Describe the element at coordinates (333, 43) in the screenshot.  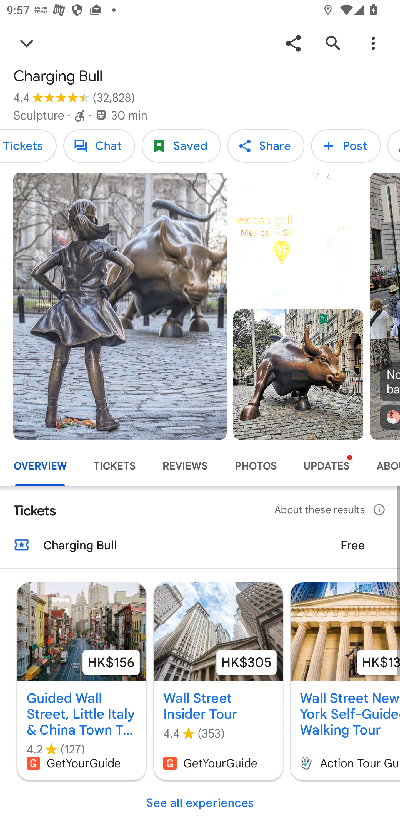
I see `Search` at that location.